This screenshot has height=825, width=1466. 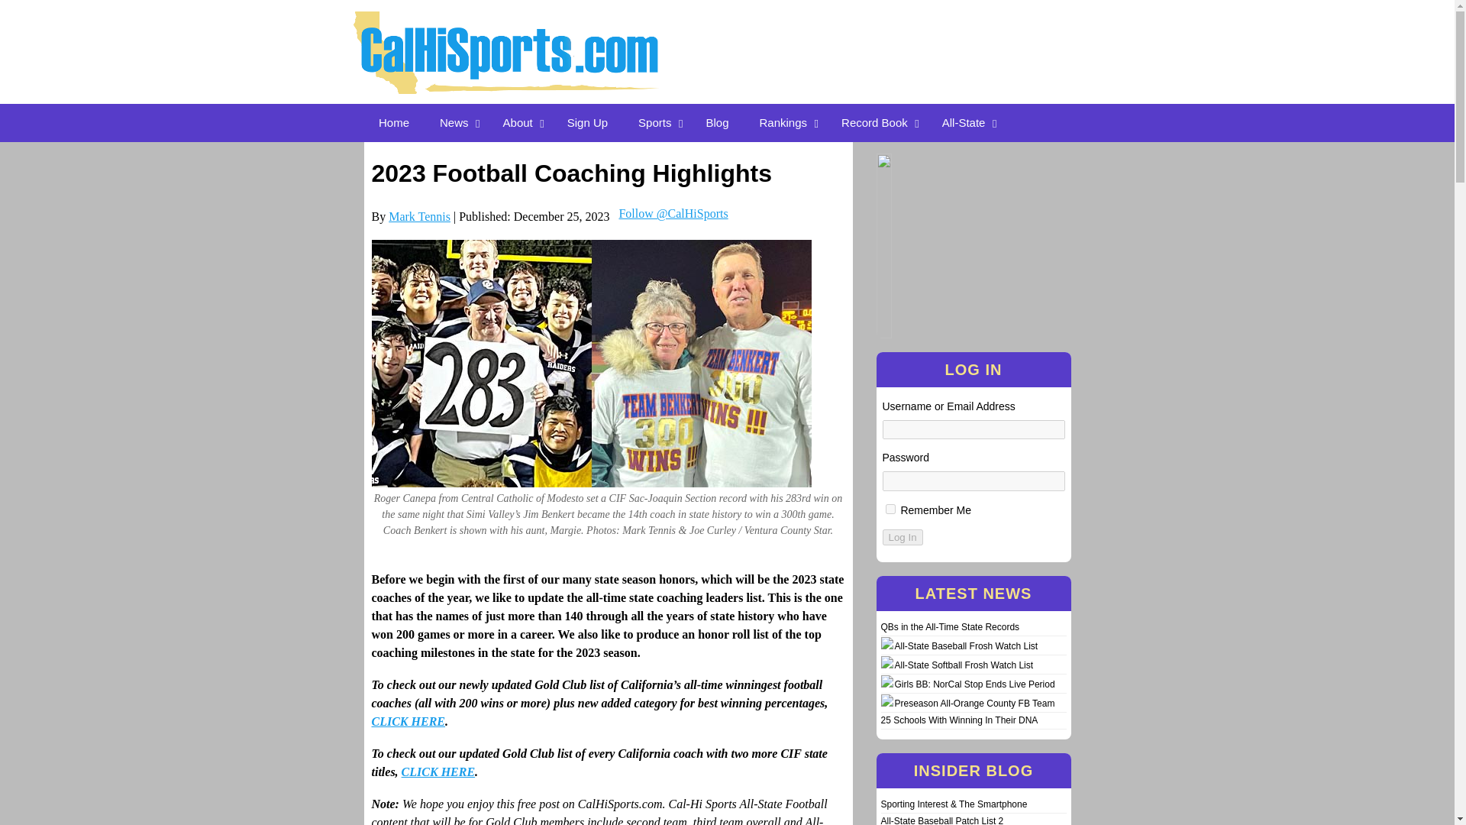 I want to click on Permalink to All-State Softball Frosh Watch List, so click(x=964, y=665).